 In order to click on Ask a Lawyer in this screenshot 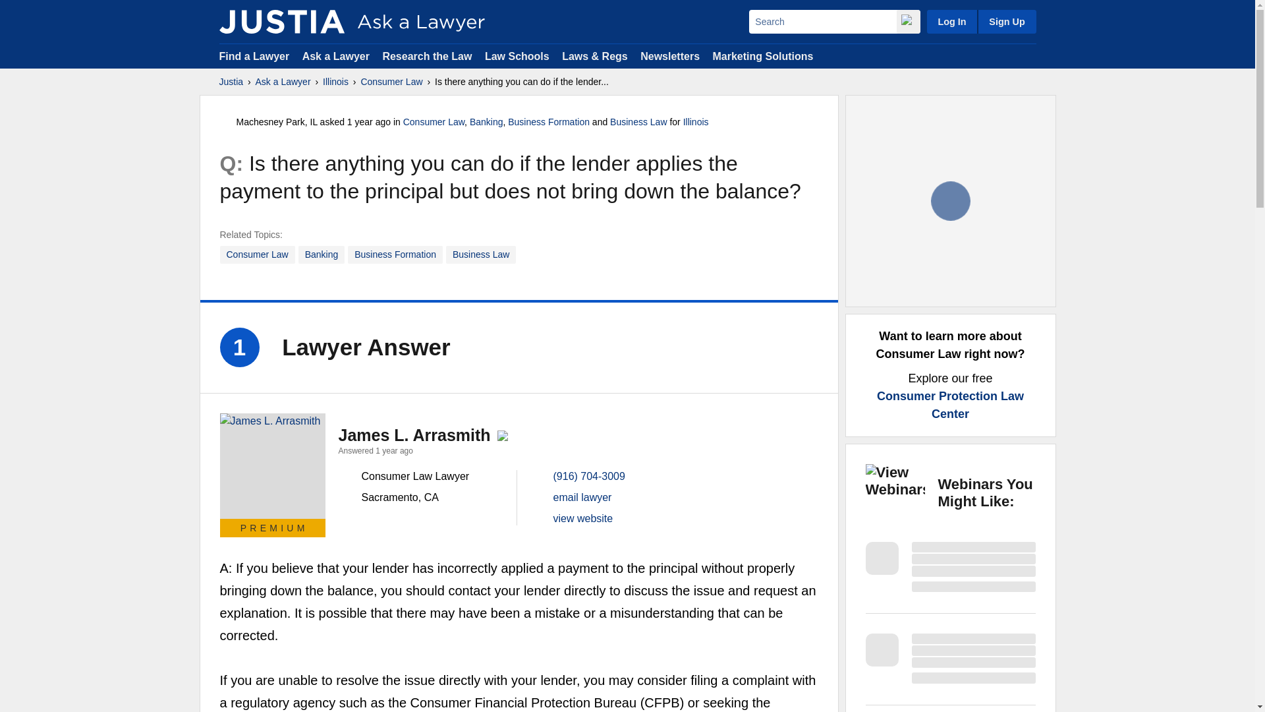, I will do `click(283, 82)`.